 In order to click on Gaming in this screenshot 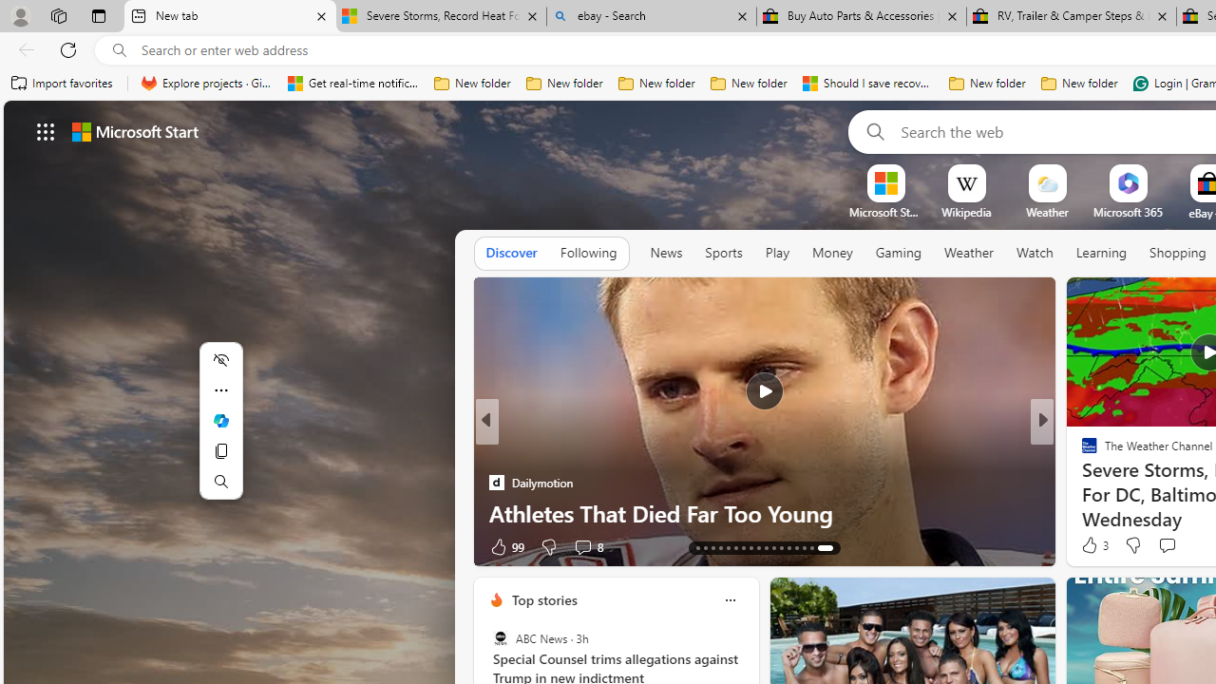, I will do `click(899, 254)`.